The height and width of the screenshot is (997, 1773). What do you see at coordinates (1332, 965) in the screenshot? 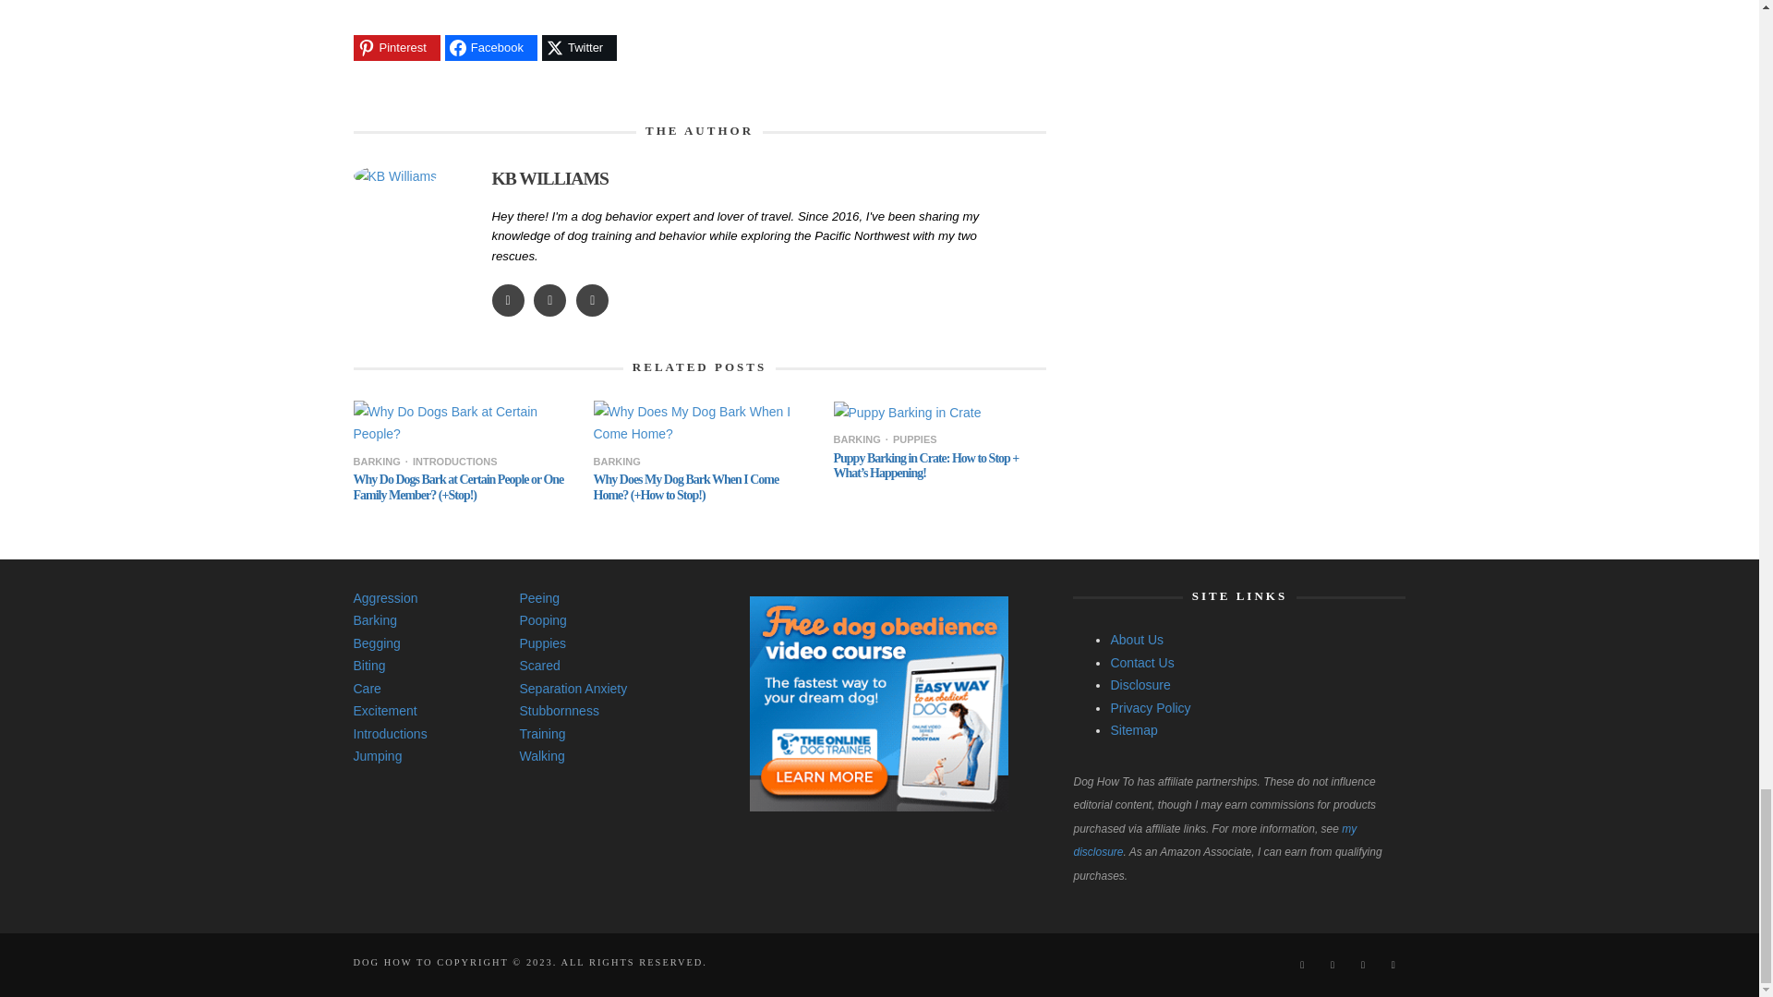
I see `Pinterest` at bounding box center [1332, 965].